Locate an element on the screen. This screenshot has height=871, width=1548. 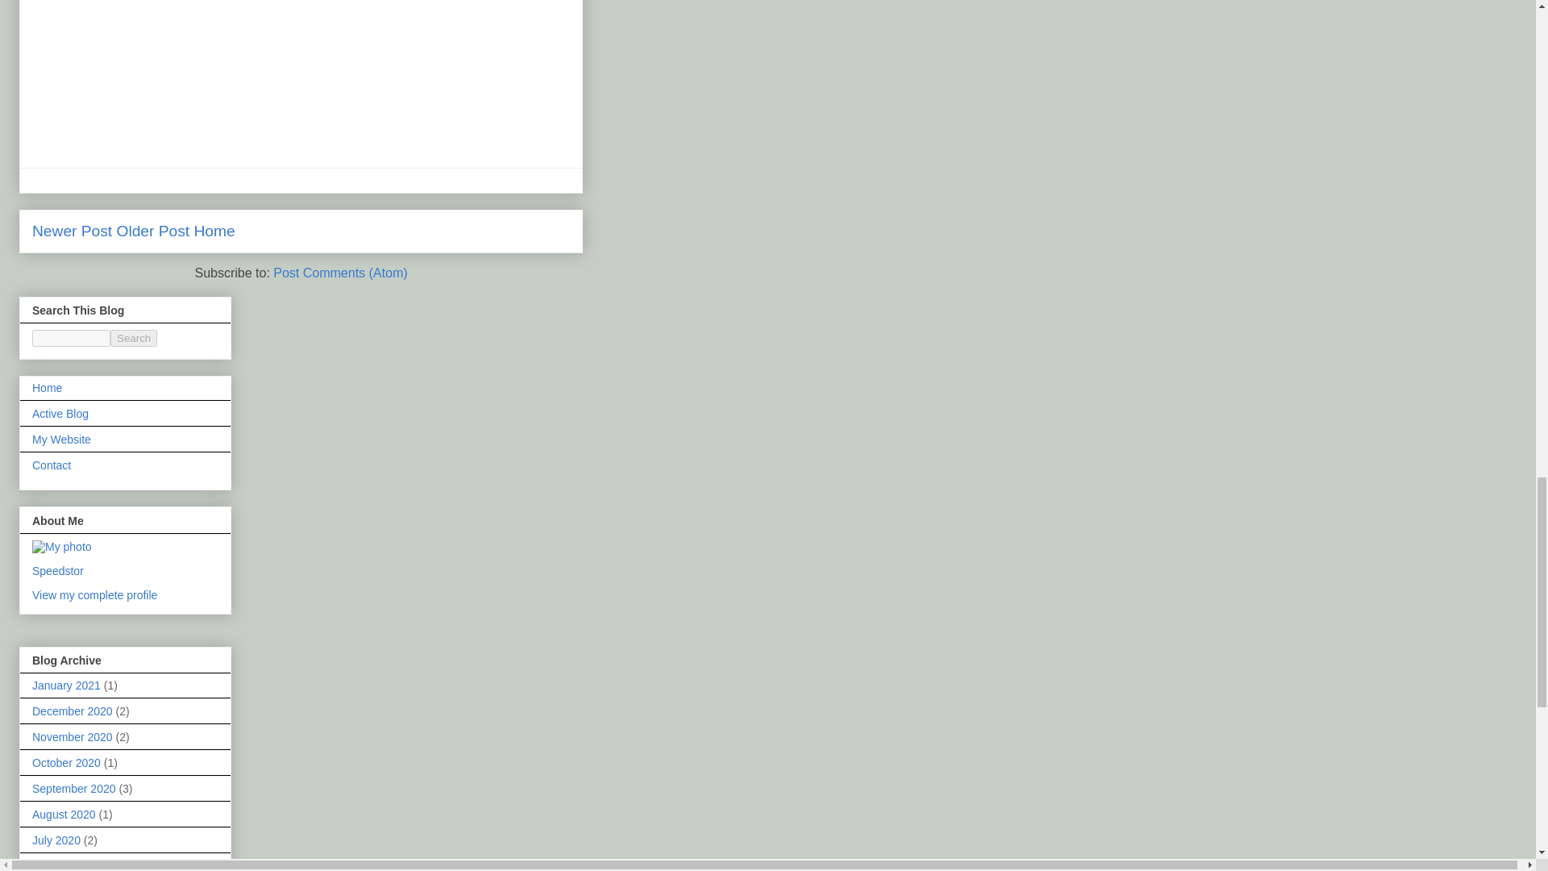
August 2020 is located at coordinates (64, 815).